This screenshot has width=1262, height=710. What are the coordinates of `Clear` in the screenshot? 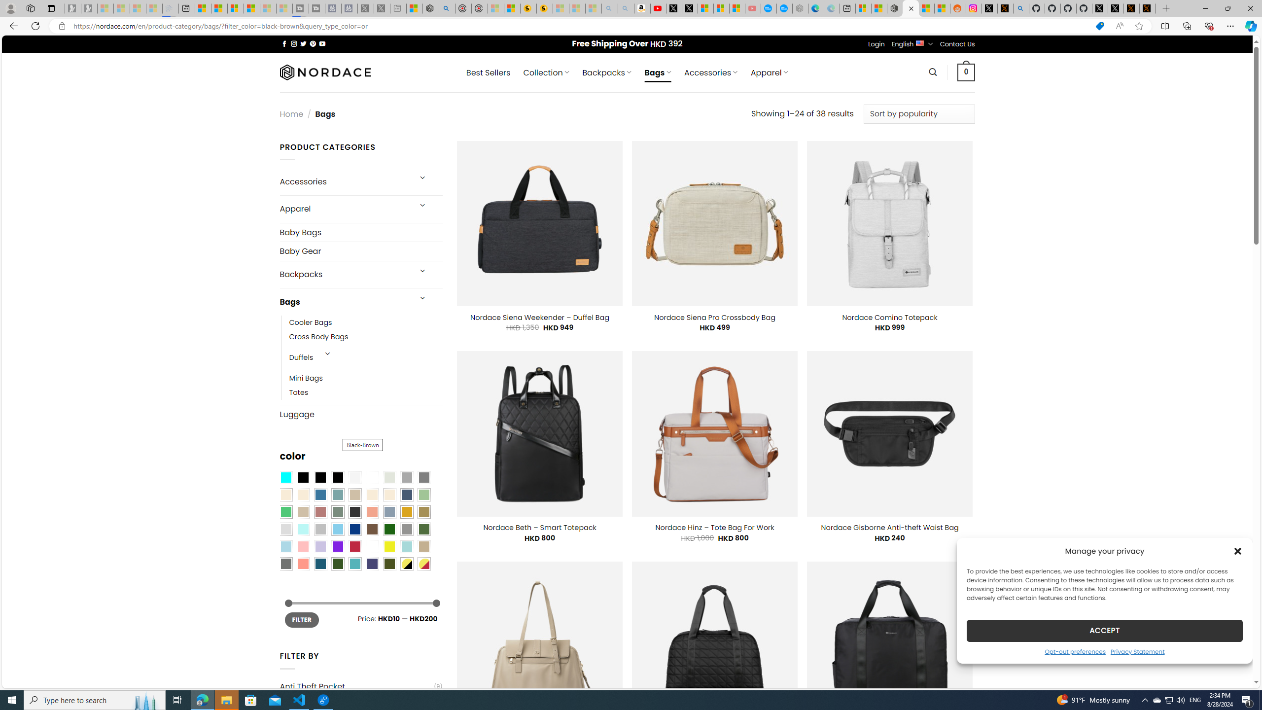 It's located at (372, 478).